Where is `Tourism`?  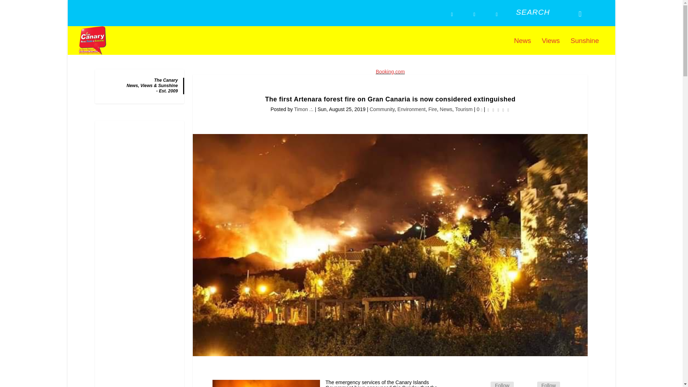 Tourism is located at coordinates (464, 109).